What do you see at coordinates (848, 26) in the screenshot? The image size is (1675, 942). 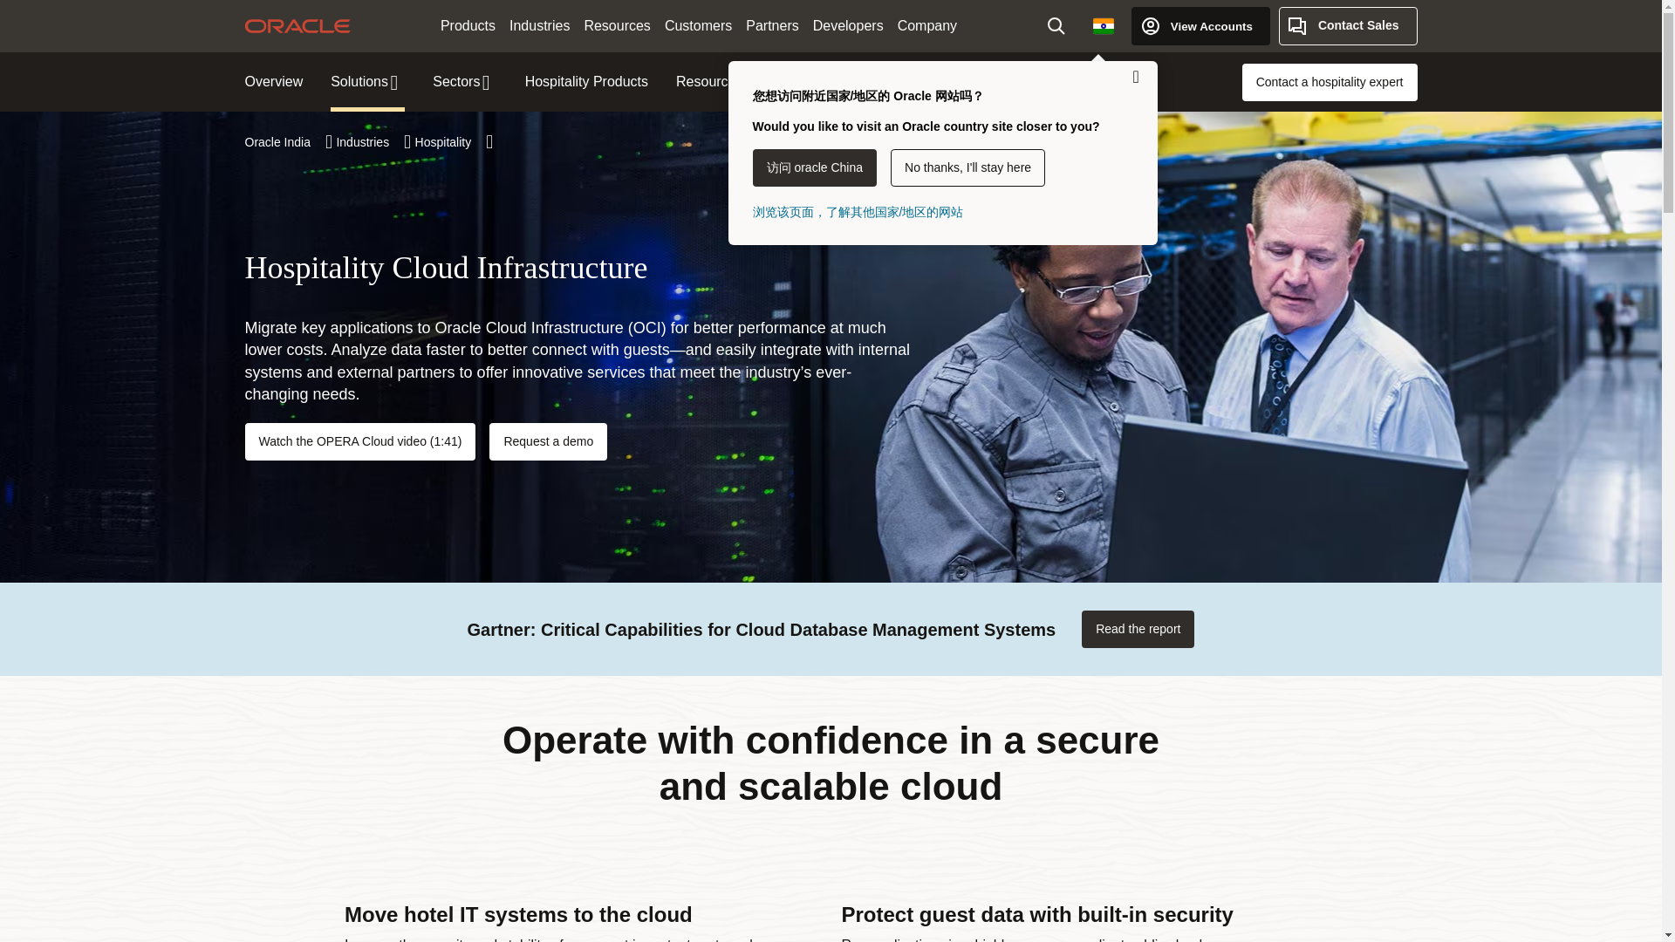 I see `Developers` at bounding box center [848, 26].